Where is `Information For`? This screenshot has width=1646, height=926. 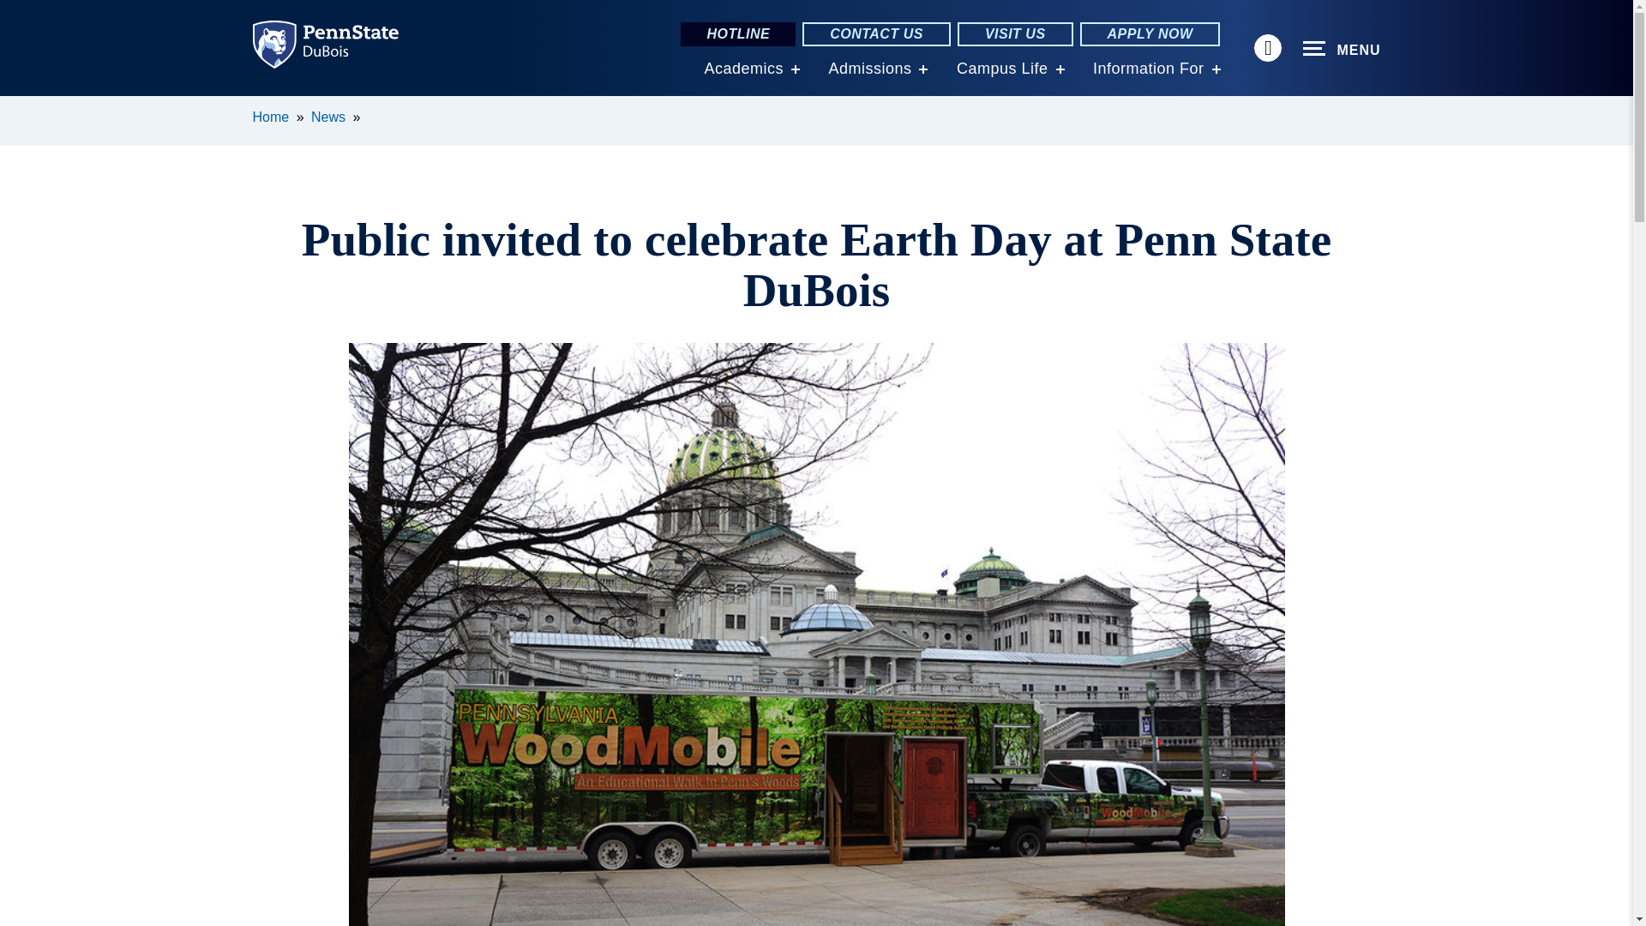
Information For is located at coordinates (1149, 69).